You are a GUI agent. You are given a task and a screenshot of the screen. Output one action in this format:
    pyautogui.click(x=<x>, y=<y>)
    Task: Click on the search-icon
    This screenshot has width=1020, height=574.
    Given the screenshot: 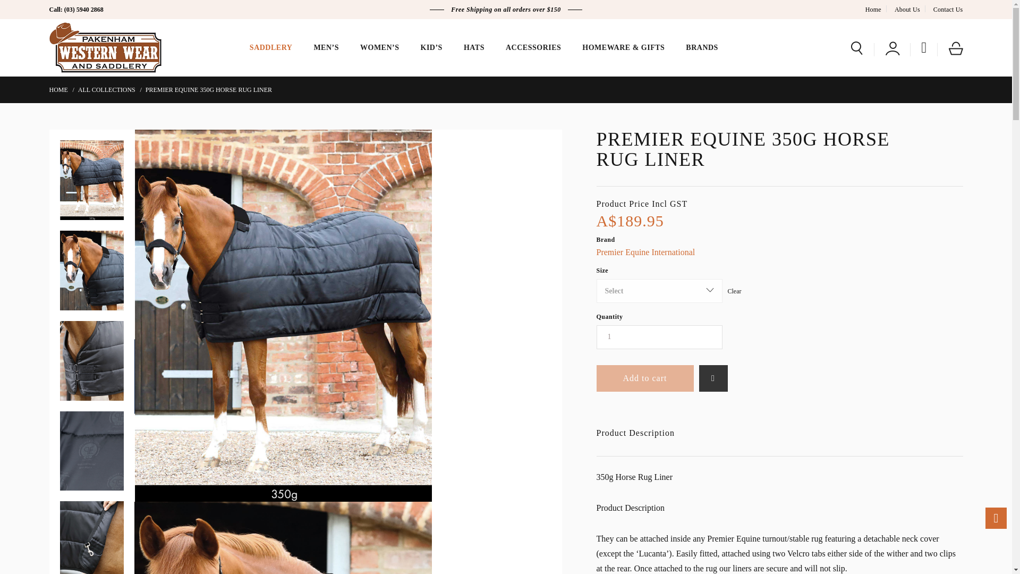 What is the action you would take?
    pyautogui.click(x=856, y=48)
    